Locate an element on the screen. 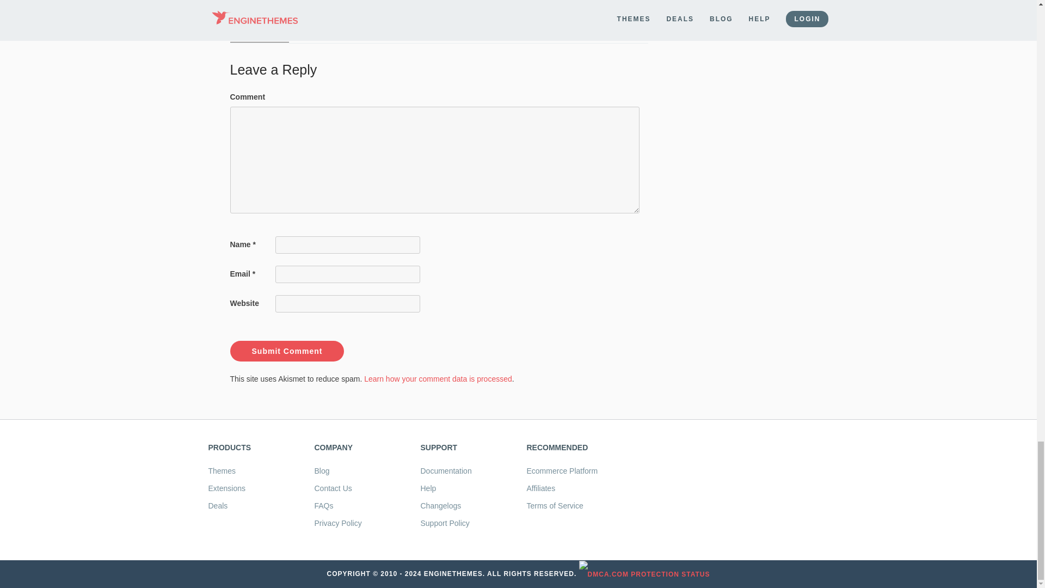 This screenshot has width=1045, height=588. Learn how your comment data is processed is located at coordinates (438, 379).